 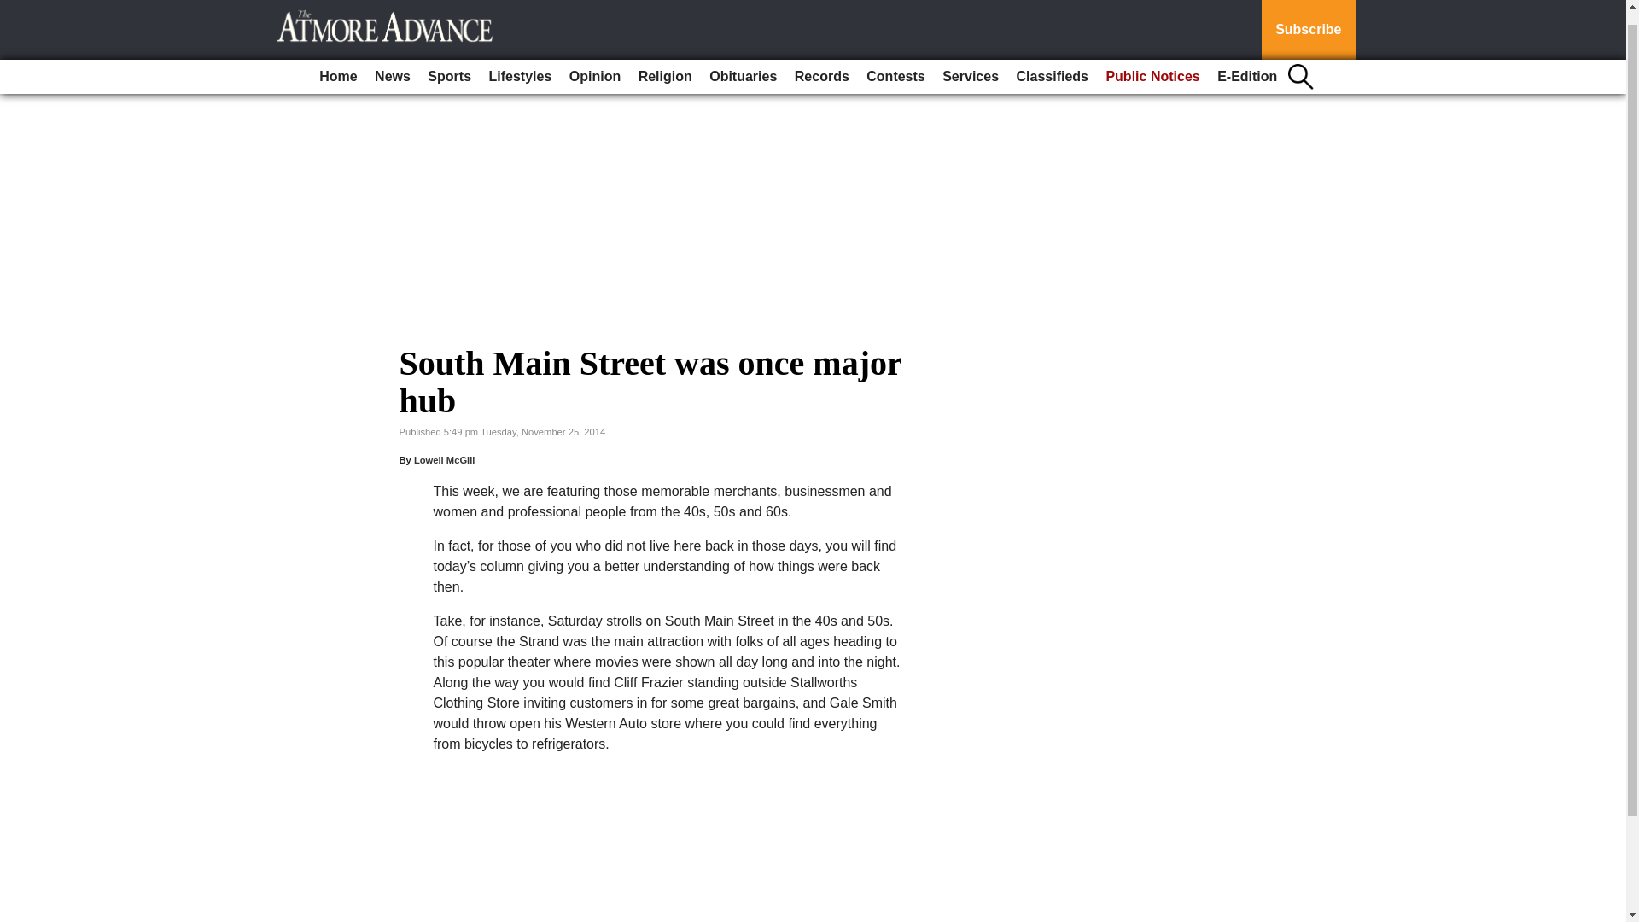 What do you see at coordinates (971, 61) in the screenshot?
I see `Services` at bounding box center [971, 61].